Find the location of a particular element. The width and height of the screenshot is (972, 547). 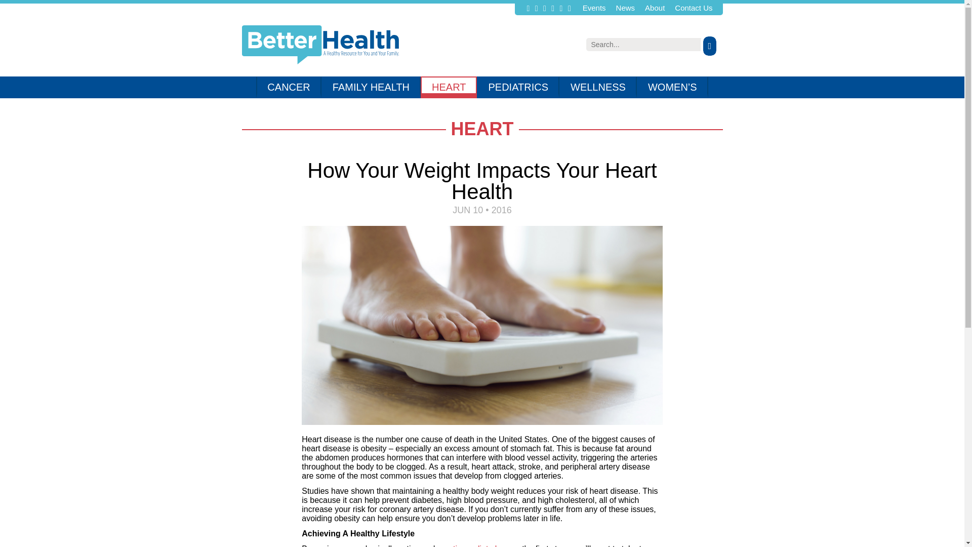

HEART is located at coordinates (449, 87).